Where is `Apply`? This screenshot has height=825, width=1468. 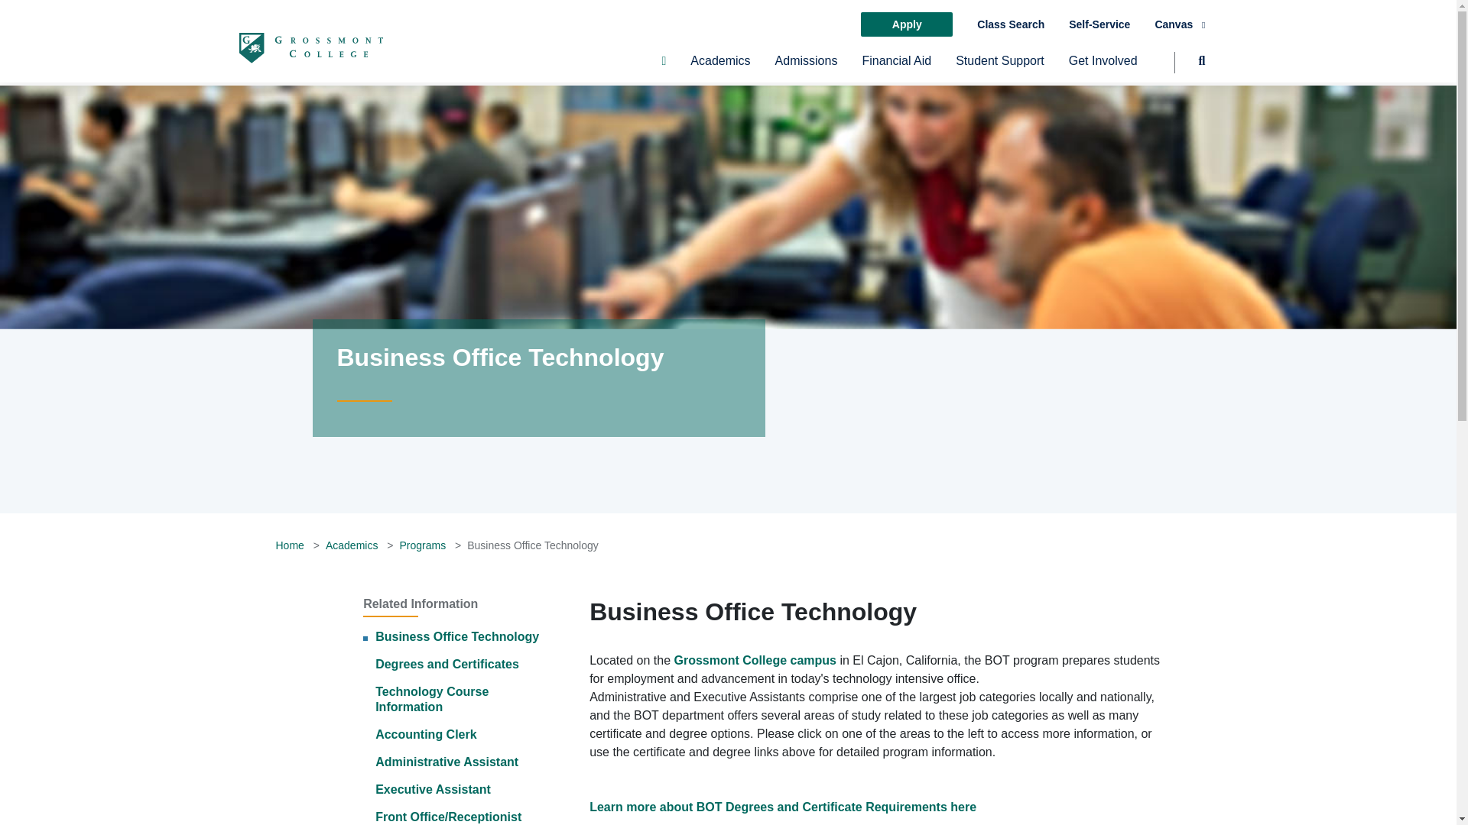
Apply is located at coordinates (907, 24).